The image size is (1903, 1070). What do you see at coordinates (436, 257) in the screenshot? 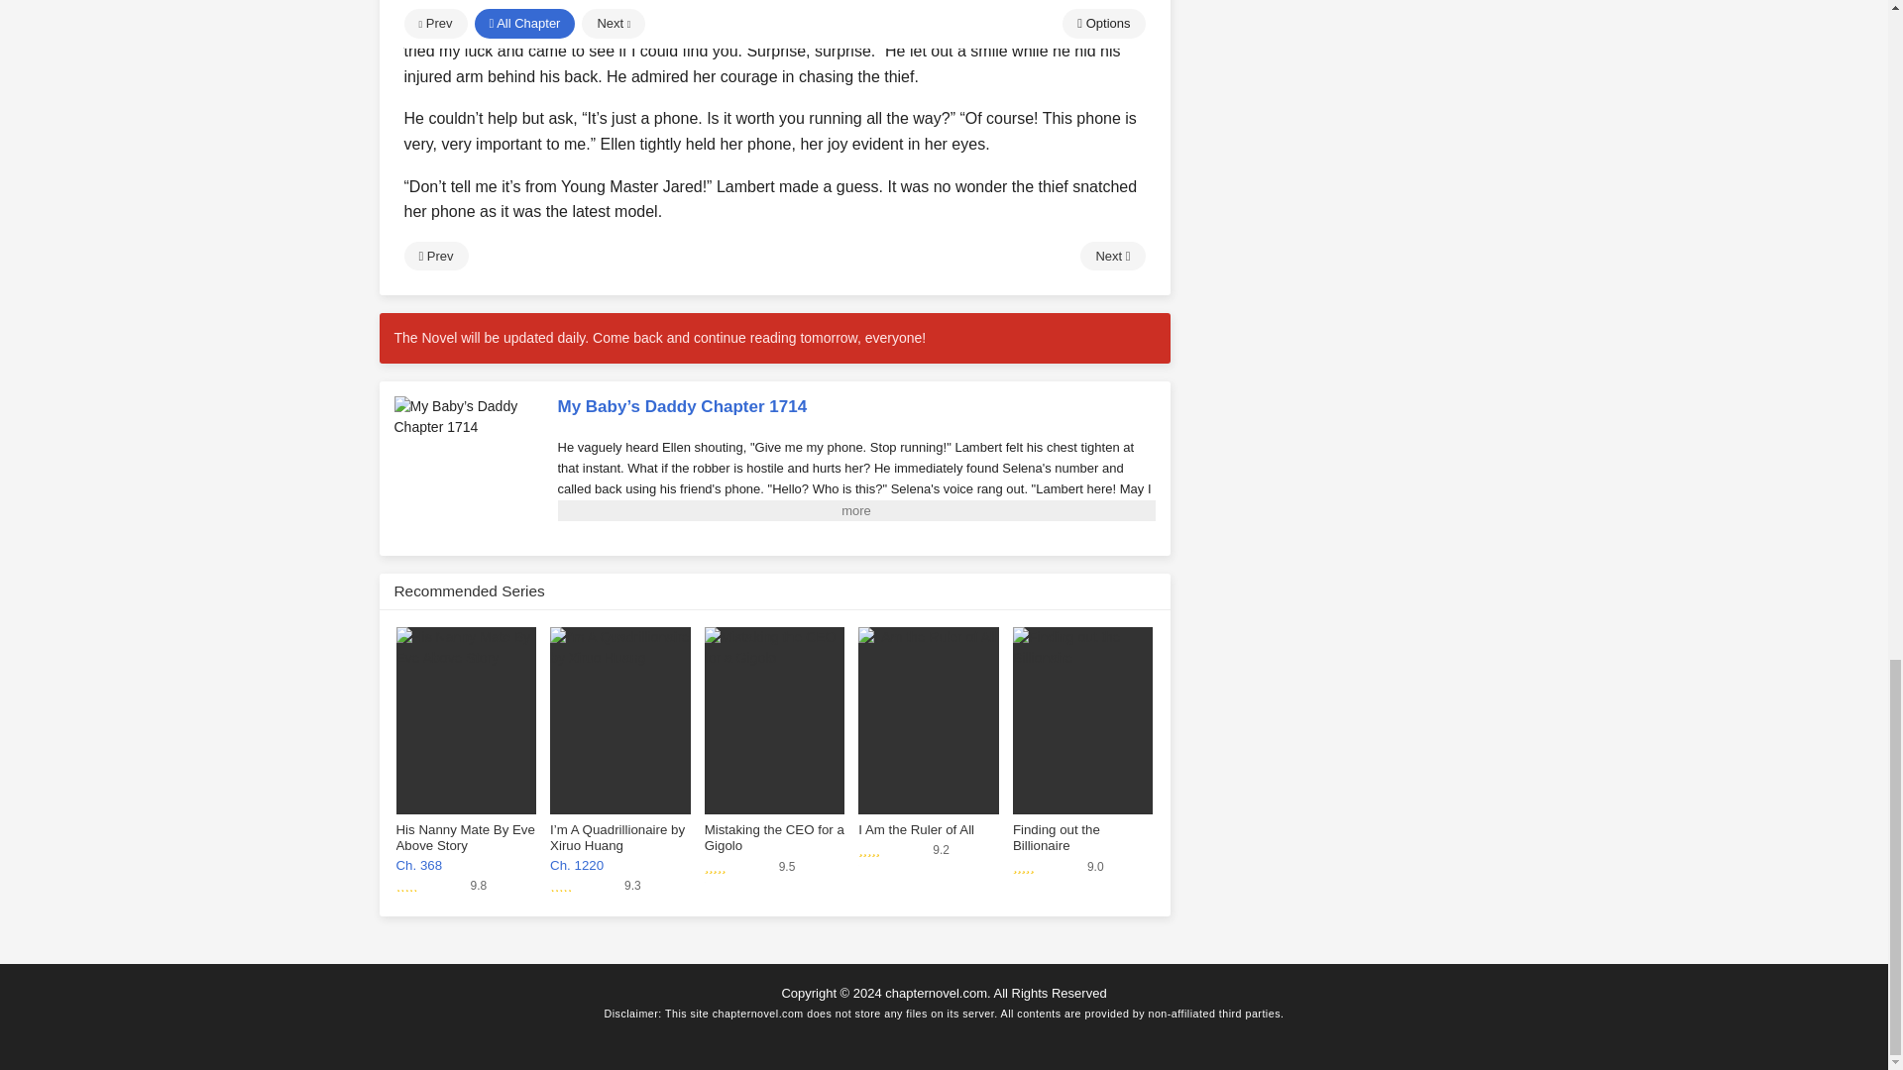
I see `Next` at bounding box center [436, 257].